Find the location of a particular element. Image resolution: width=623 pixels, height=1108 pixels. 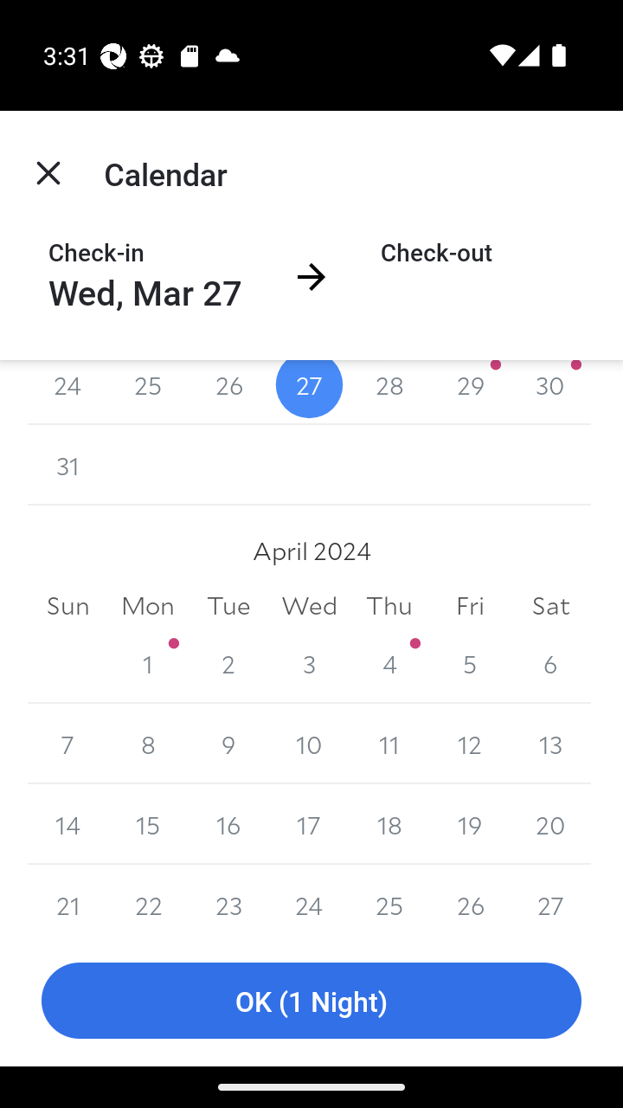

22 22 April 2024 is located at coordinates (149, 899).